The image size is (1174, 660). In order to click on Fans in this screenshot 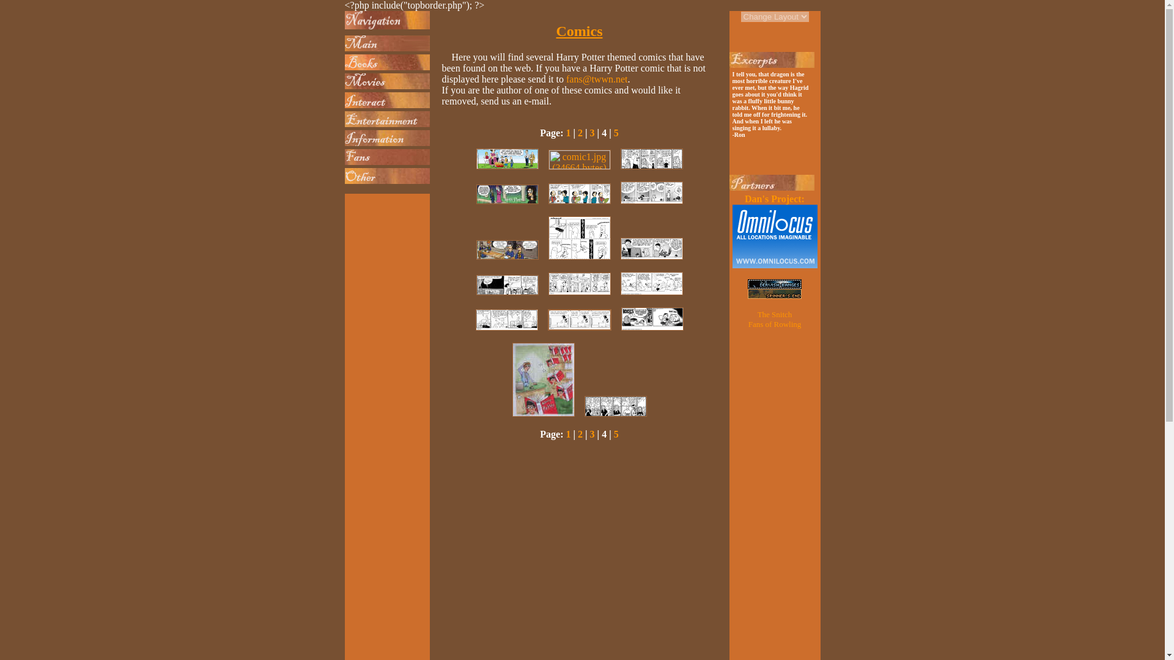, I will do `click(387, 157)`.